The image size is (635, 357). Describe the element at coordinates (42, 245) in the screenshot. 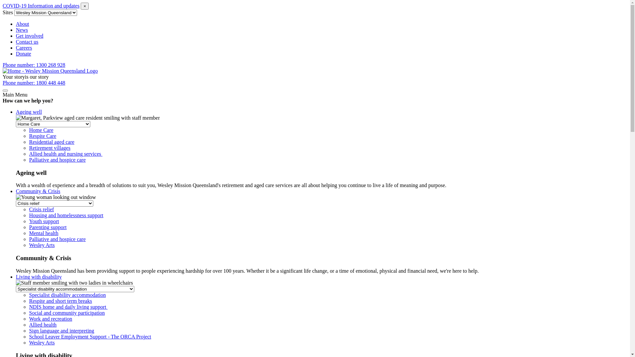

I see `Wesley Arts` at that location.